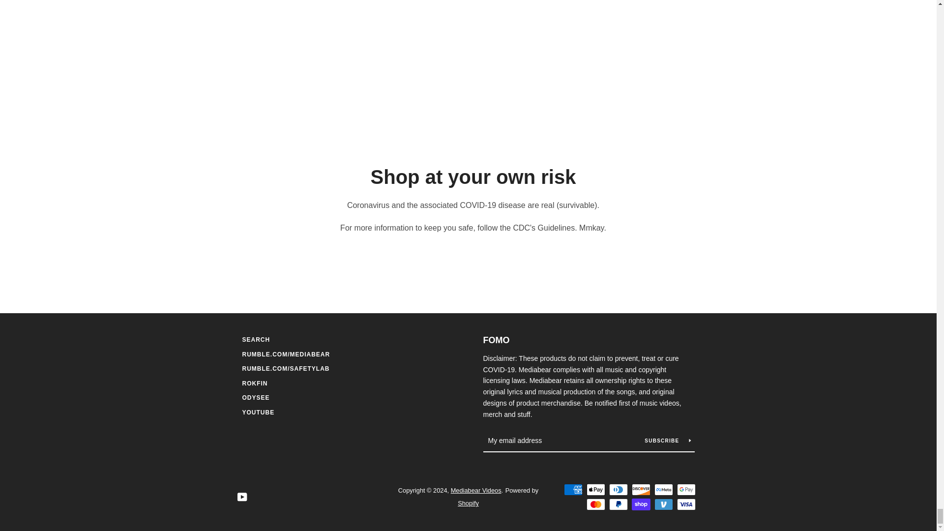  What do you see at coordinates (641, 504) in the screenshot?
I see `Shop Pay` at bounding box center [641, 504].